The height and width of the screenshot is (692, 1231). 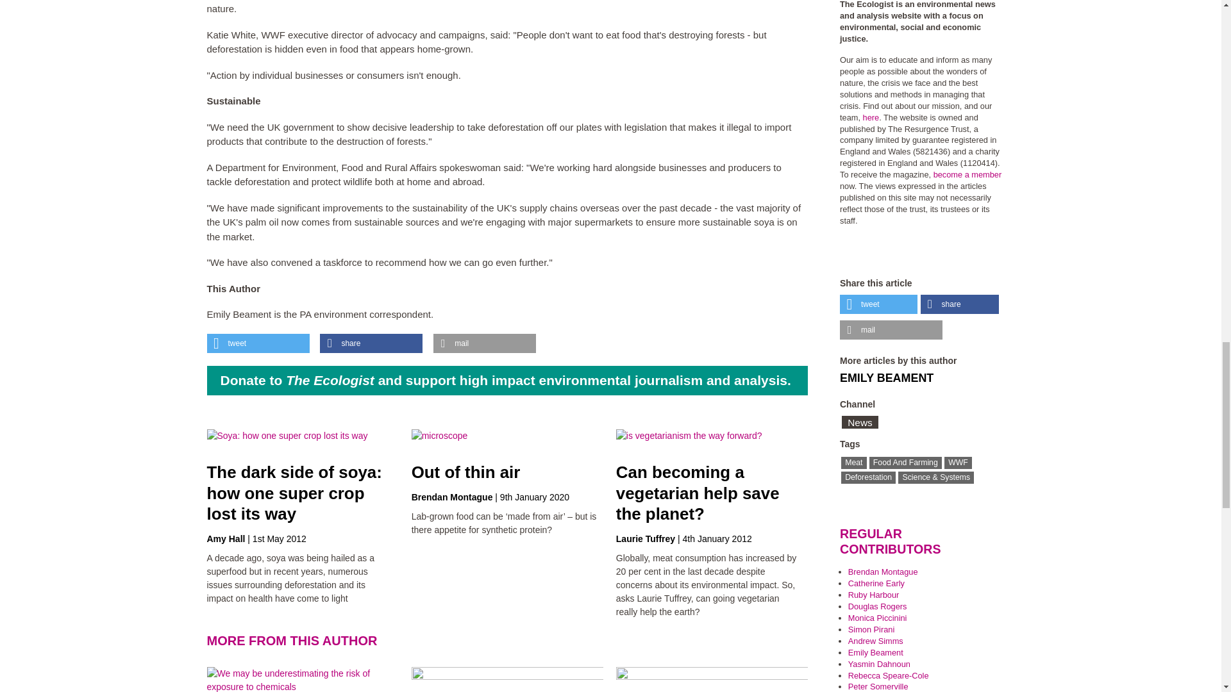 I want to click on Share on Facebook, so click(x=959, y=304).